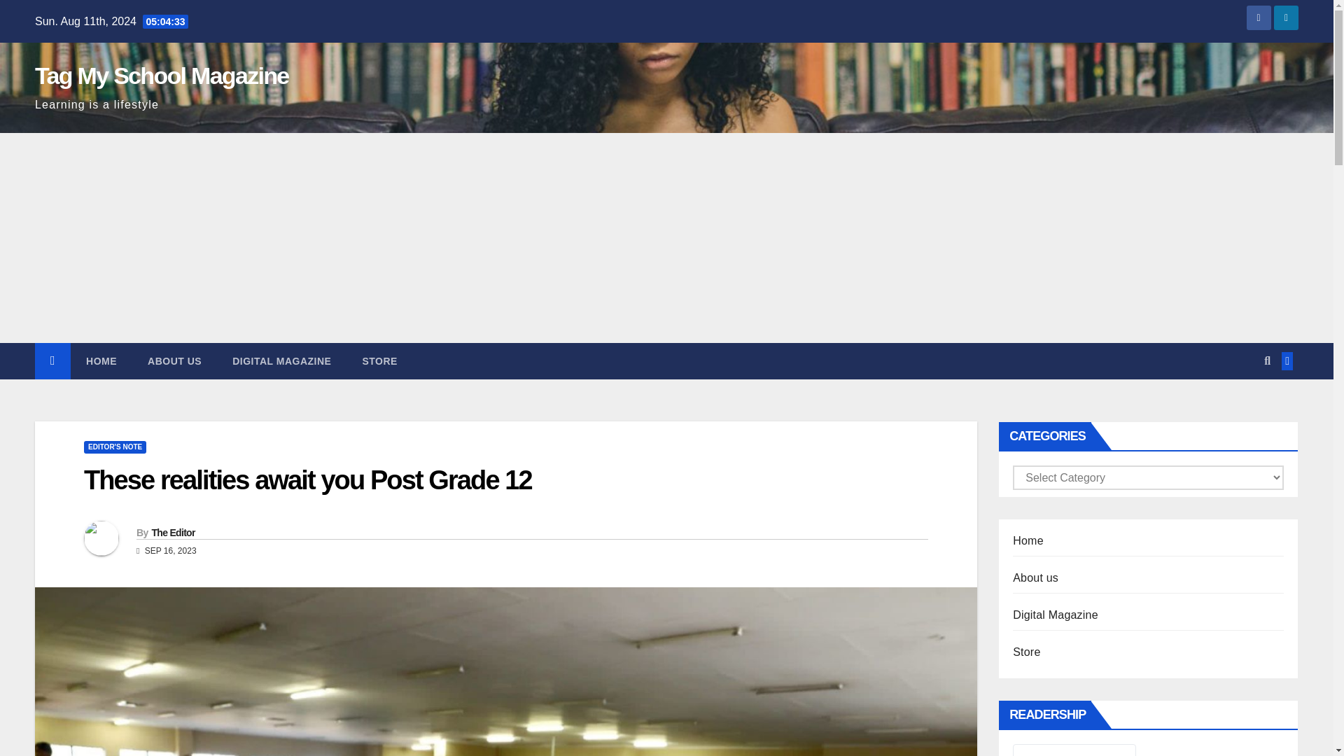 The width and height of the screenshot is (1344, 756). What do you see at coordinates (281, 361) in the screenshot?
I see `Digital Magazine` at bounding box center [281, 361].